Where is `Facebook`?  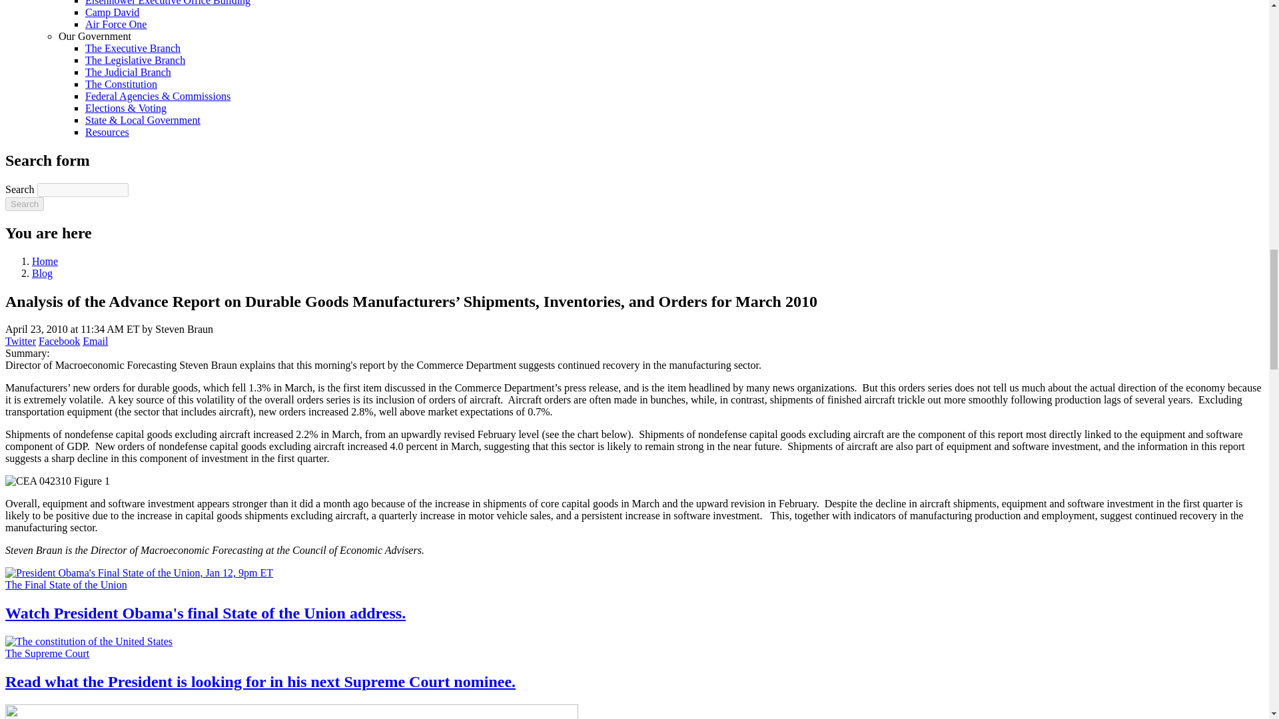 Facebook is located at coordinates (59, 341).